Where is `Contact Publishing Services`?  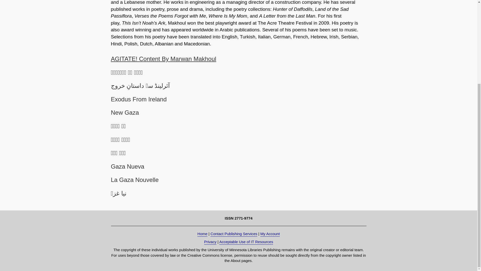
Contact Publishing Services is located at coordinates (234, 234).